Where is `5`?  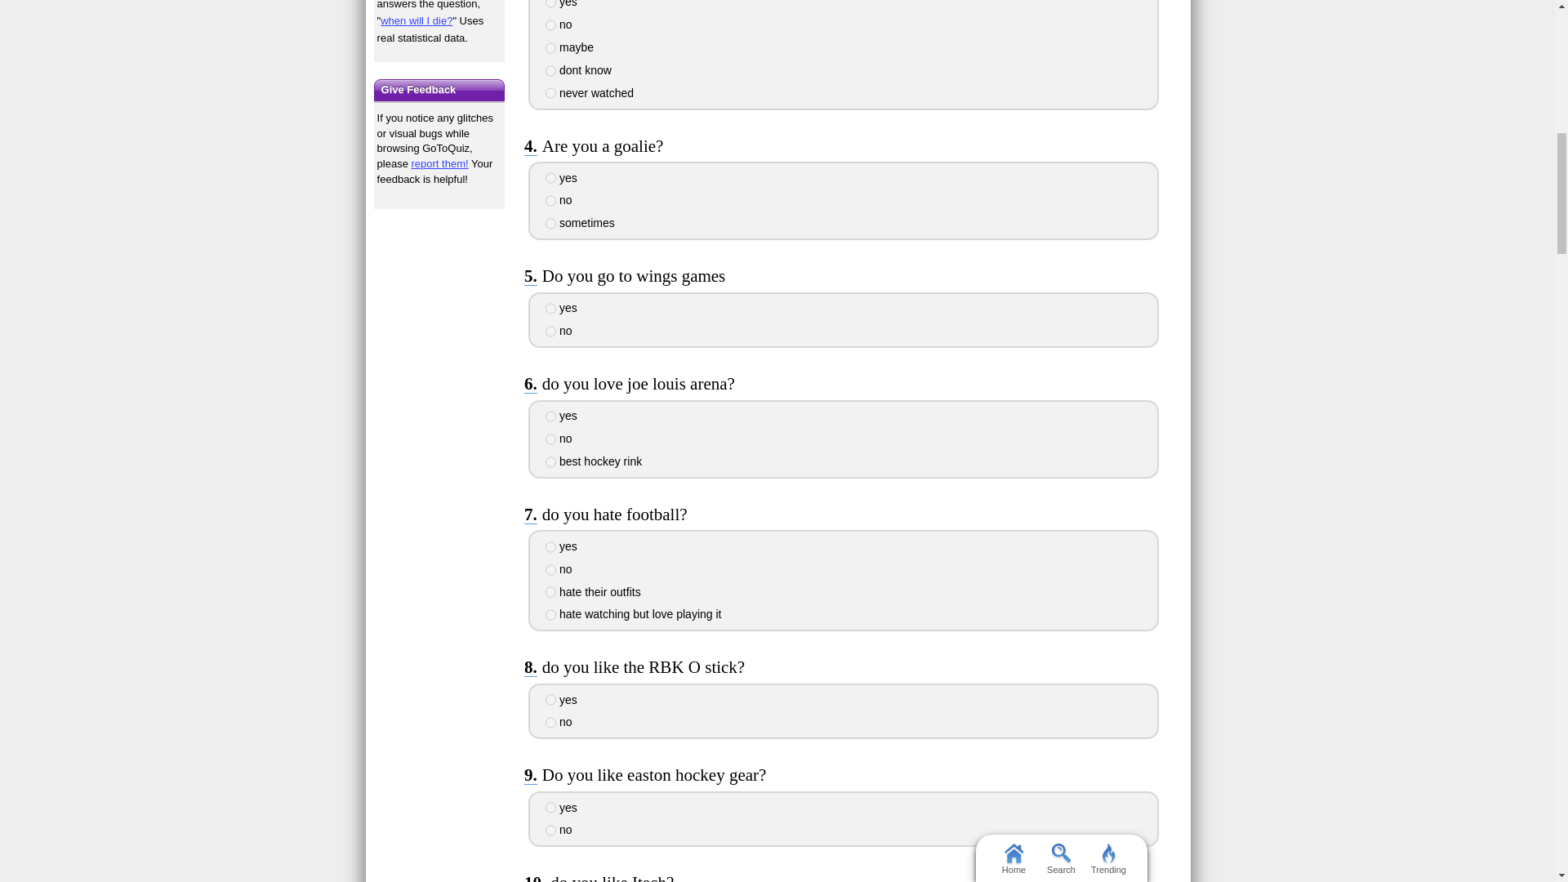
5 is located at coordinates (550, 92).